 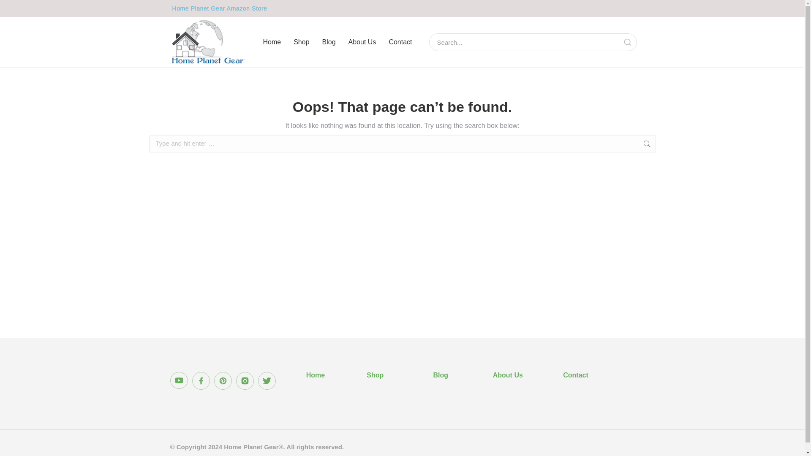 I want to click on About Us, so click(x=508, y=375).